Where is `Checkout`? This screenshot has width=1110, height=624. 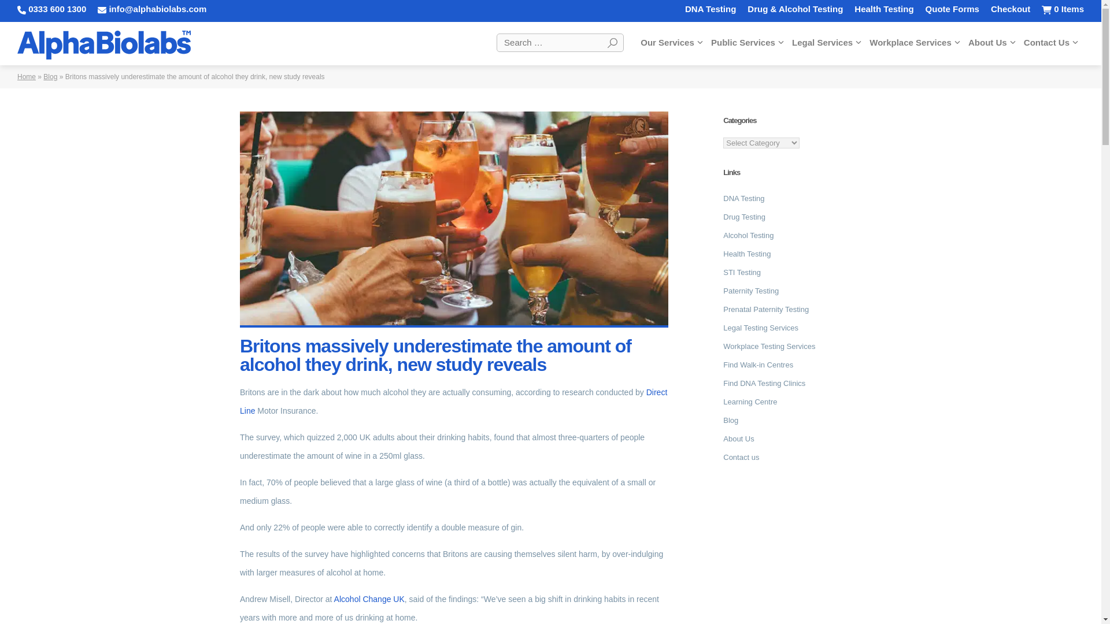
Checkout is located at coordinates (1011, 8).